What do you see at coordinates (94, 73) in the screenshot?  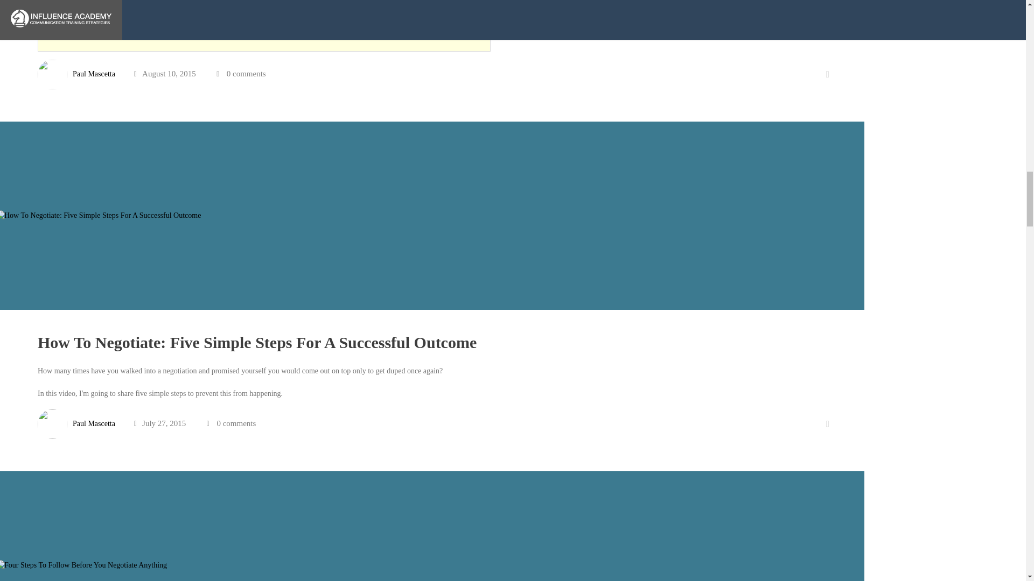 I see `View all posts by Paul Mascetta` at bounding box center [94, 73].